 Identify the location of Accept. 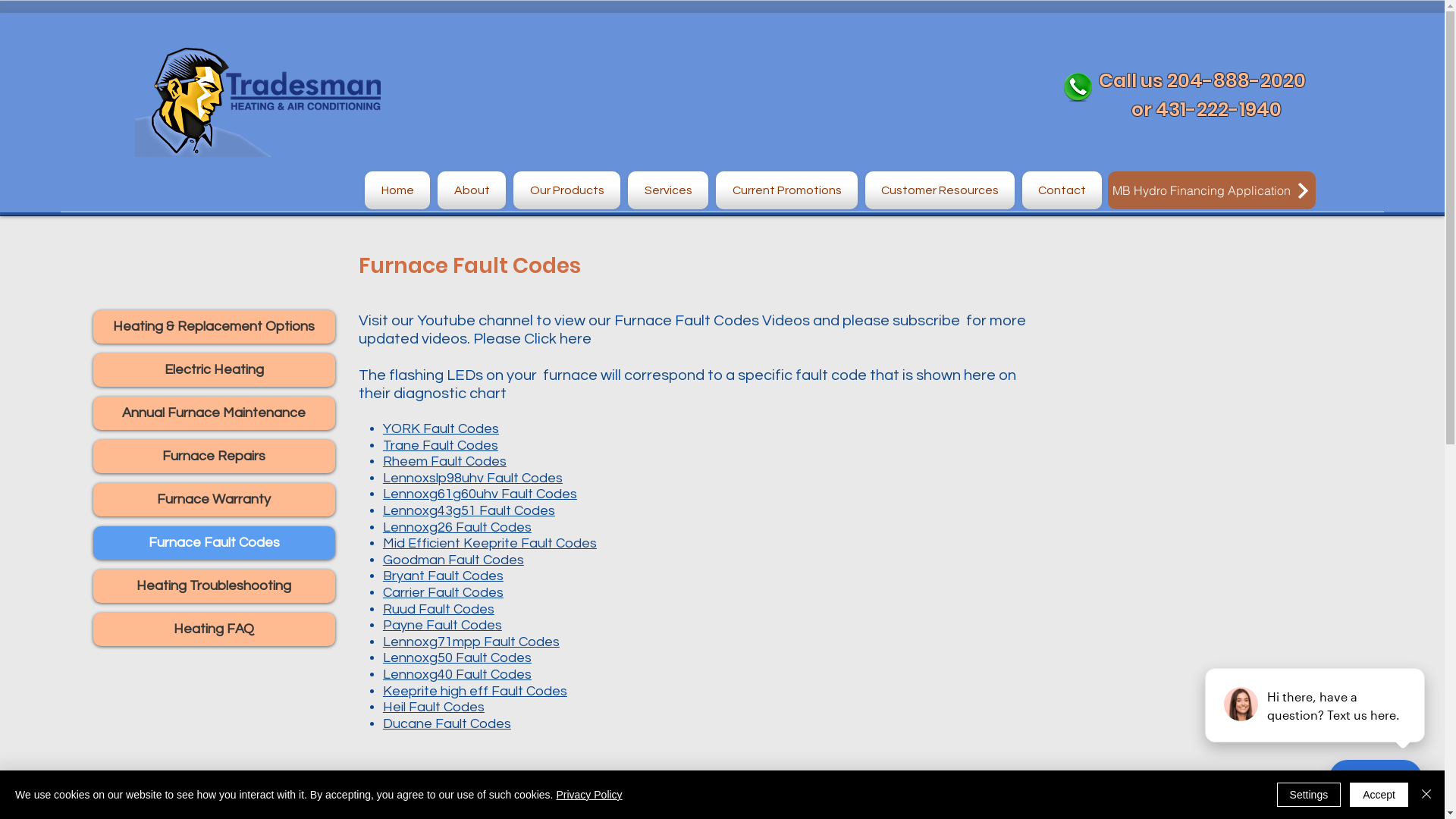
(1379, 795).